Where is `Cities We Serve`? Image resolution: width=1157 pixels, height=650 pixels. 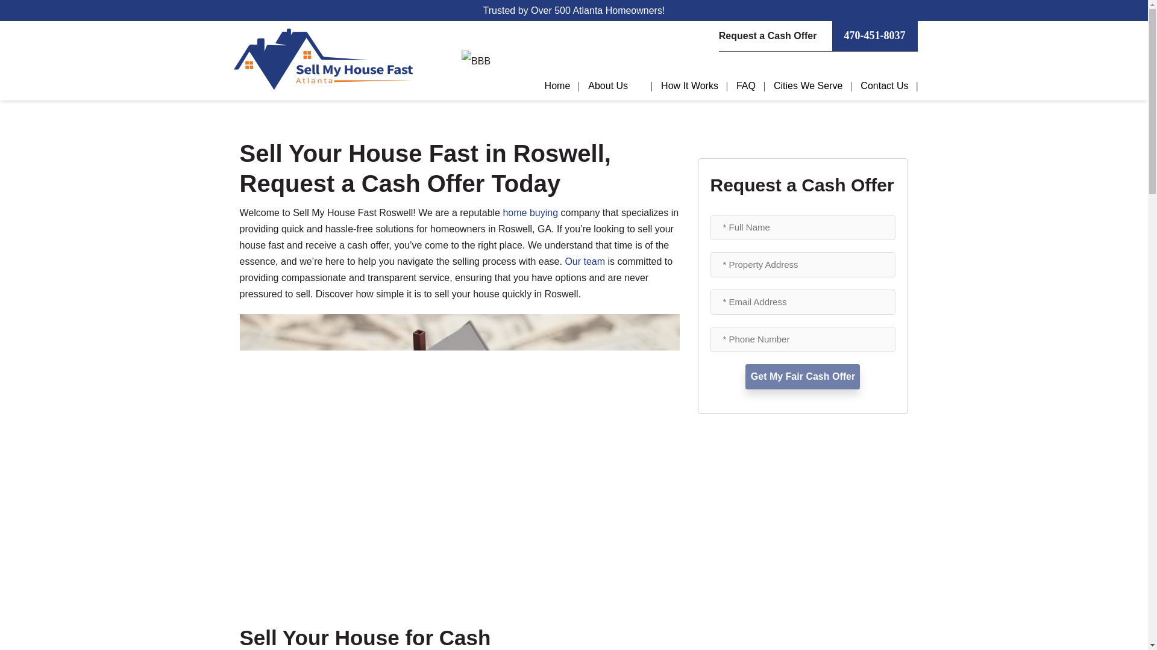
Cities We Serve is located at coordinates (808, 85).